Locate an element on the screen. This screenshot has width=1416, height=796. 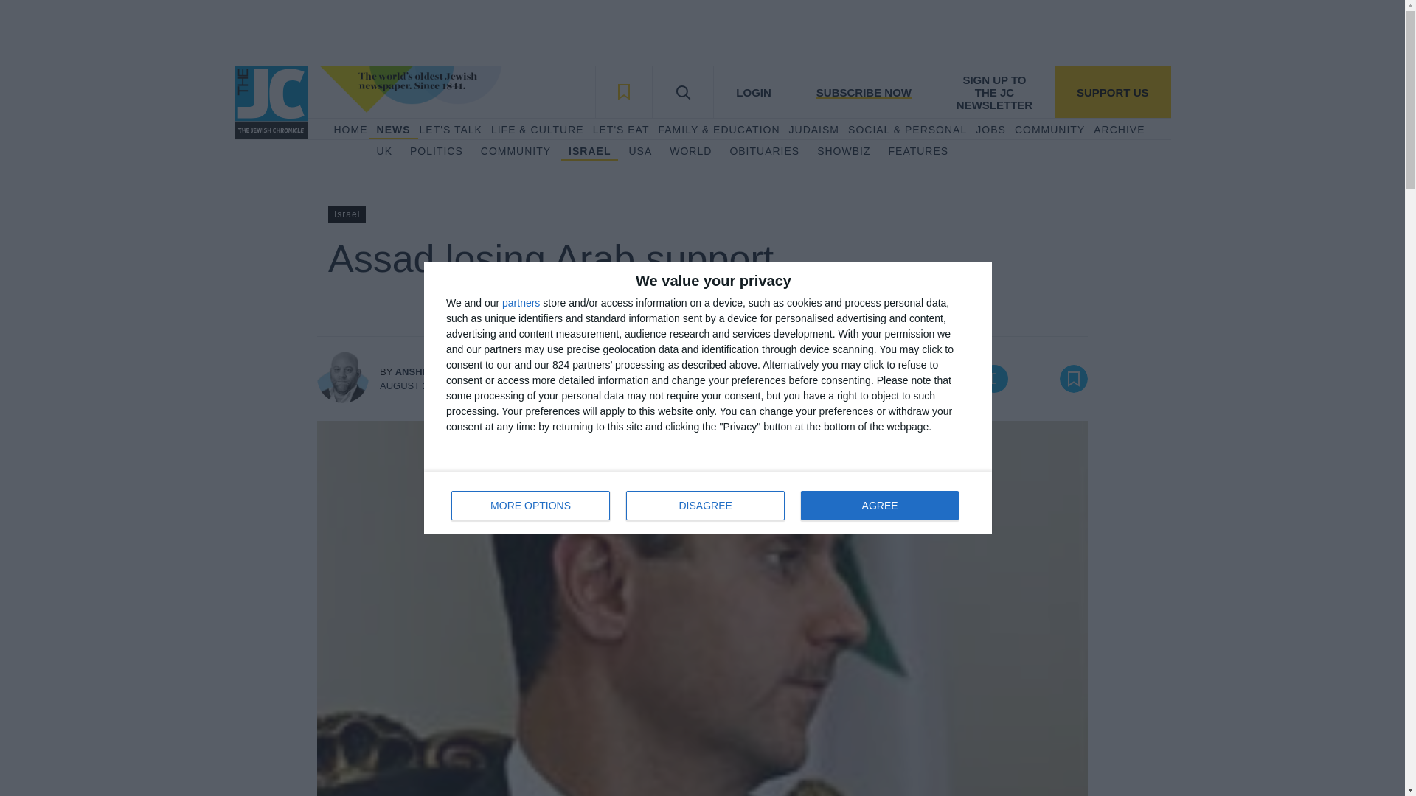
SUBSCRIBE NOW is located at coordinates (708, 503).